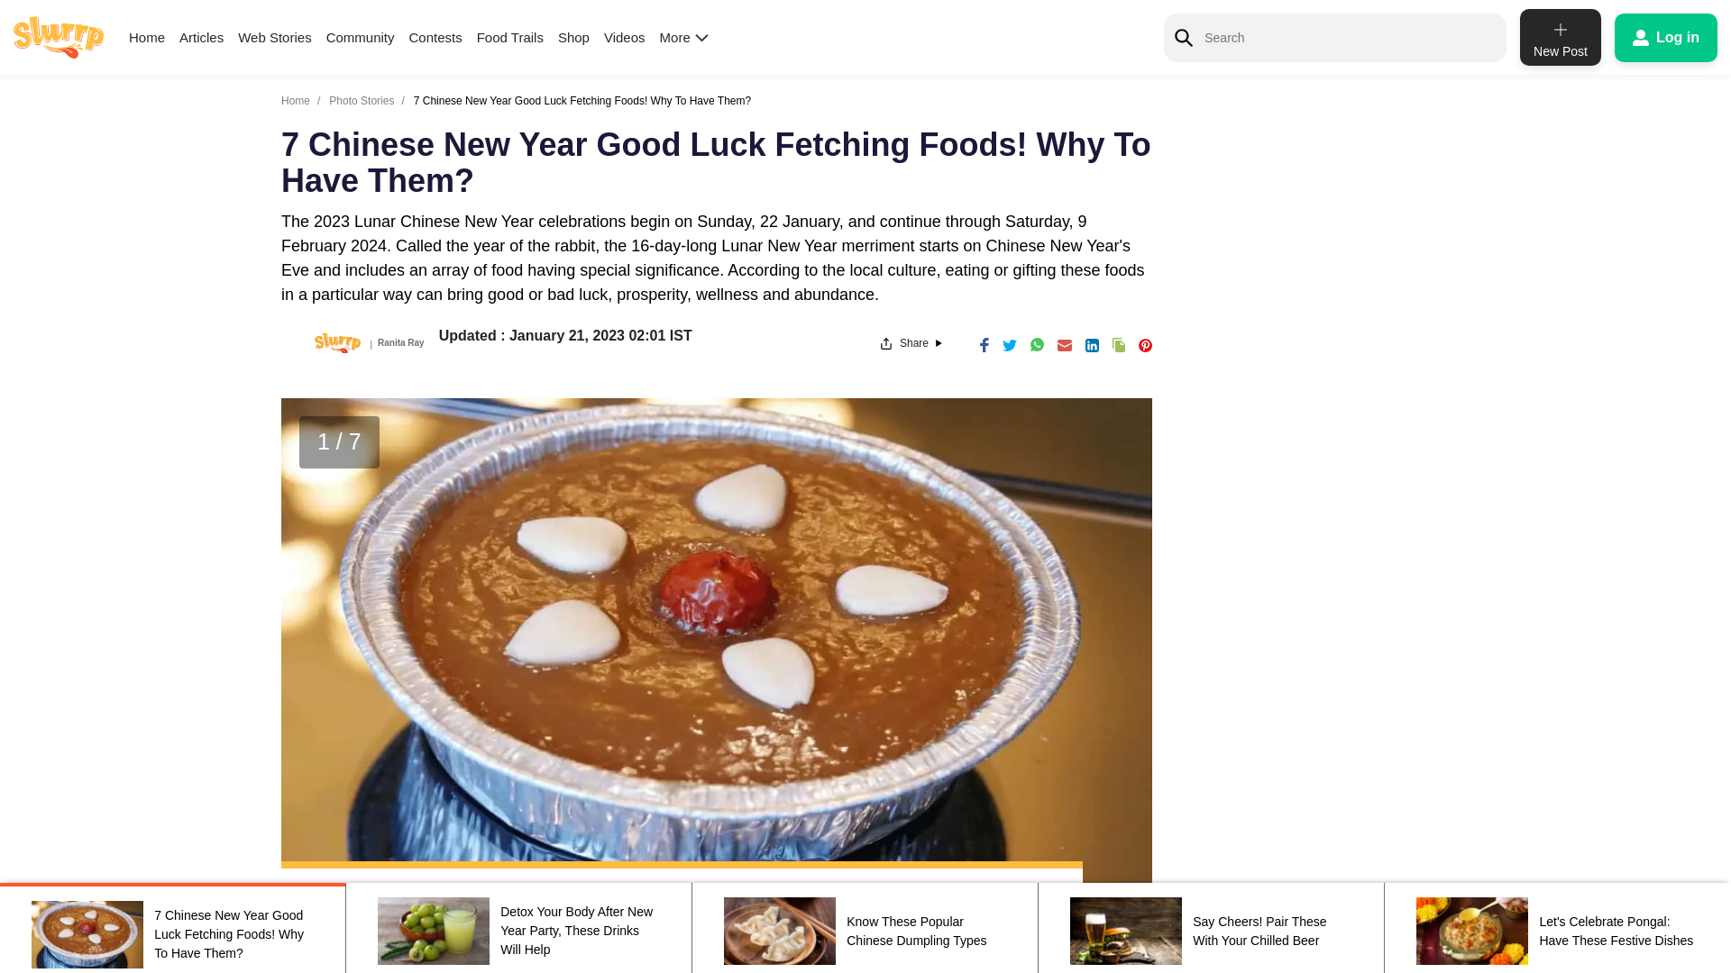 This screenshot has width=1731, height=973. Describe the element at coordinates (361, 100) in the screenshot. I see `Photo Stories` at that location.